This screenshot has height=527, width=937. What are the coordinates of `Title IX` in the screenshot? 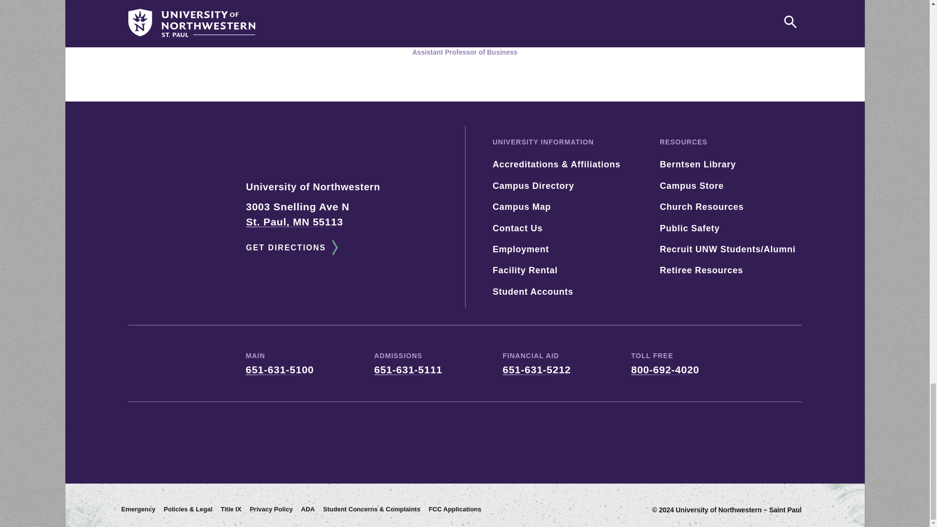 It's located at (230, 510).